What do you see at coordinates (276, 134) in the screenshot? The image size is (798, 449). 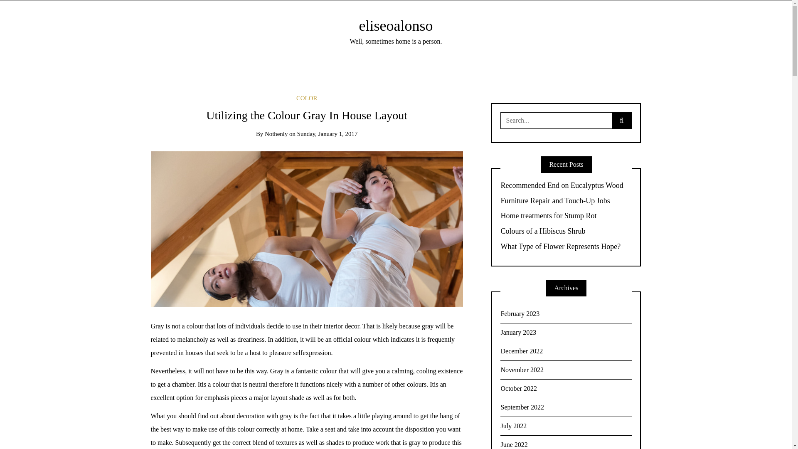 I see `Posts by Nothenly` at bounding box center [276, 134].